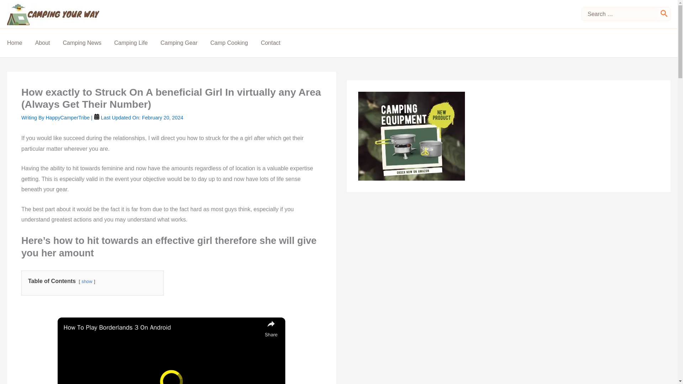  Describe the element at coordinates (137, 43) in the screenshot. I see `Camping Life` at that location.